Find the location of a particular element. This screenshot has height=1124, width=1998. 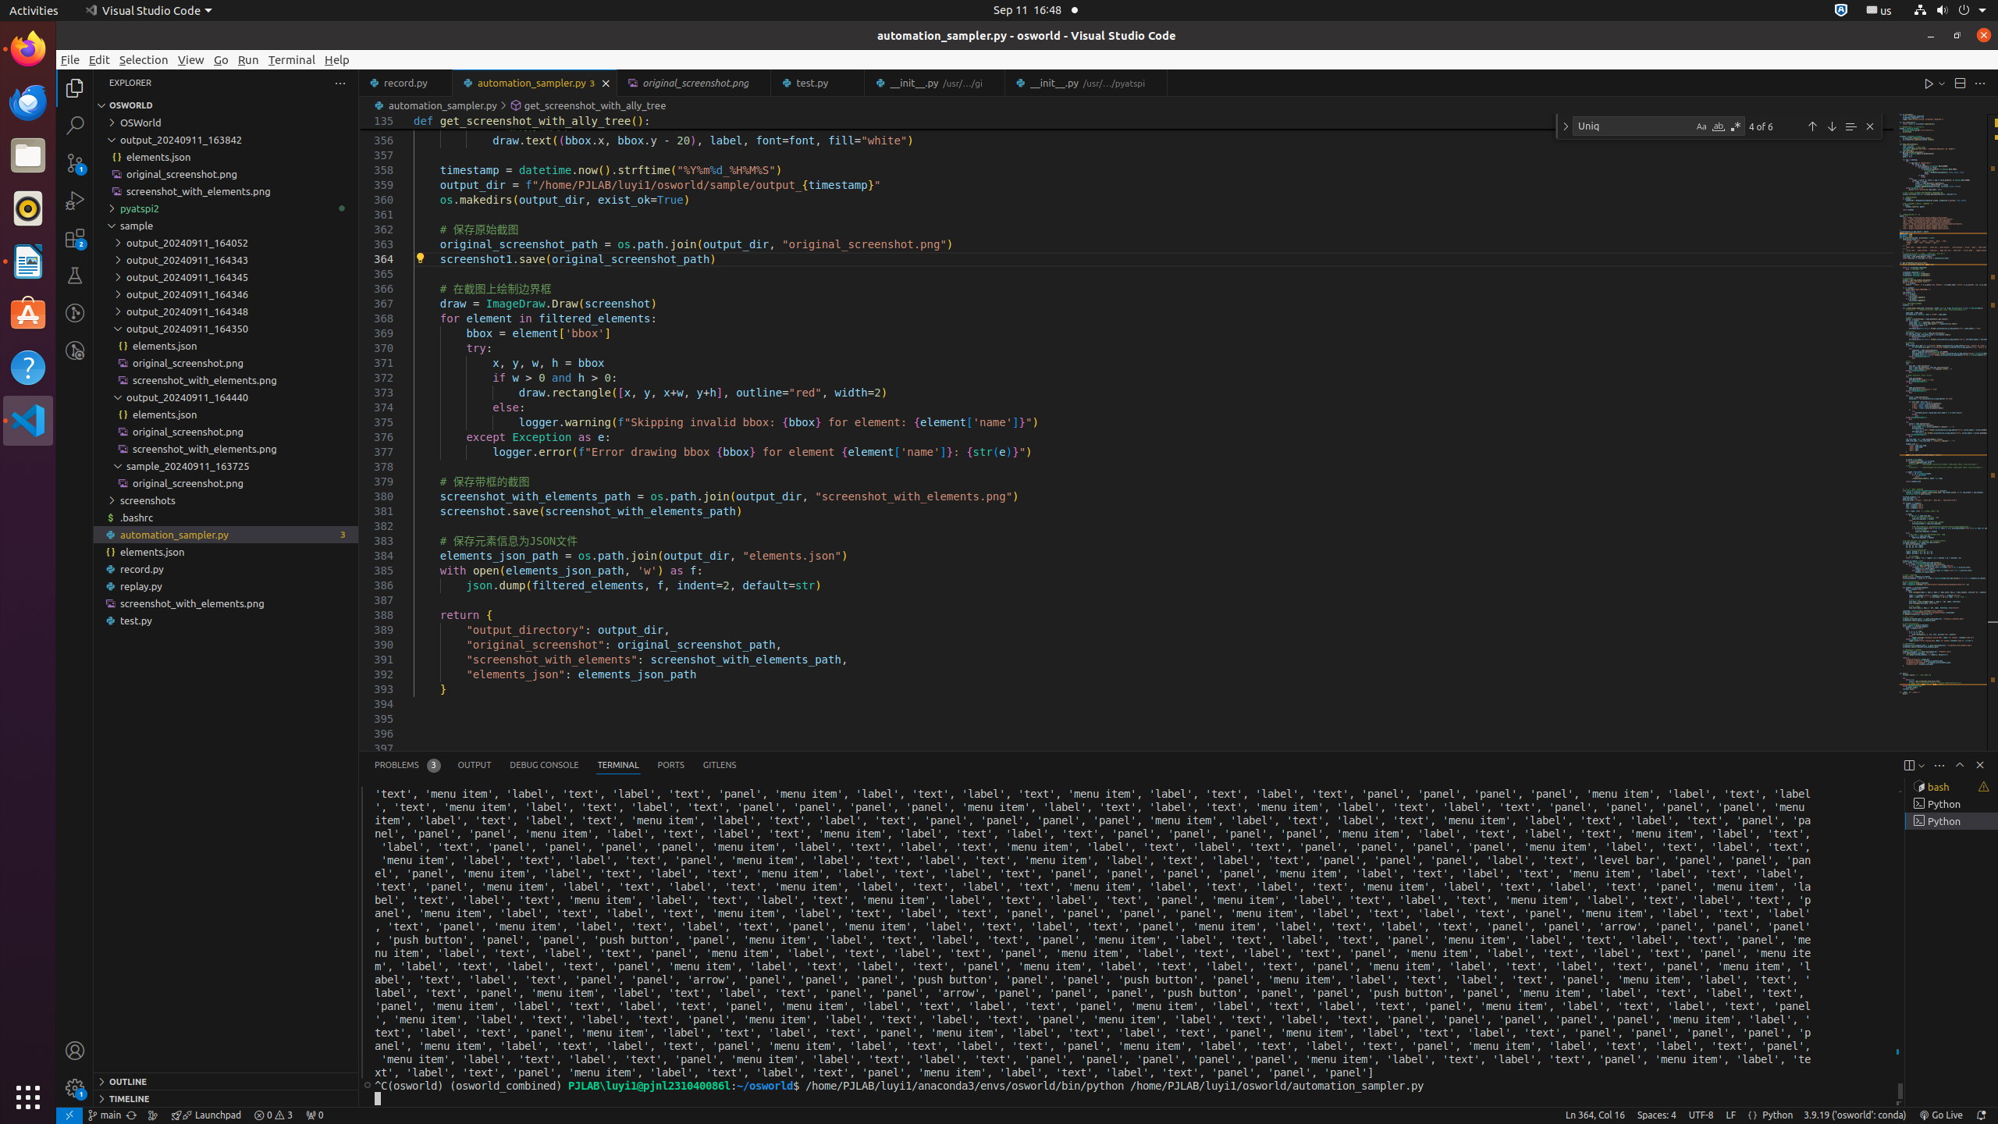

original_screenshot.png, preview is located at coordinates (695, 83).